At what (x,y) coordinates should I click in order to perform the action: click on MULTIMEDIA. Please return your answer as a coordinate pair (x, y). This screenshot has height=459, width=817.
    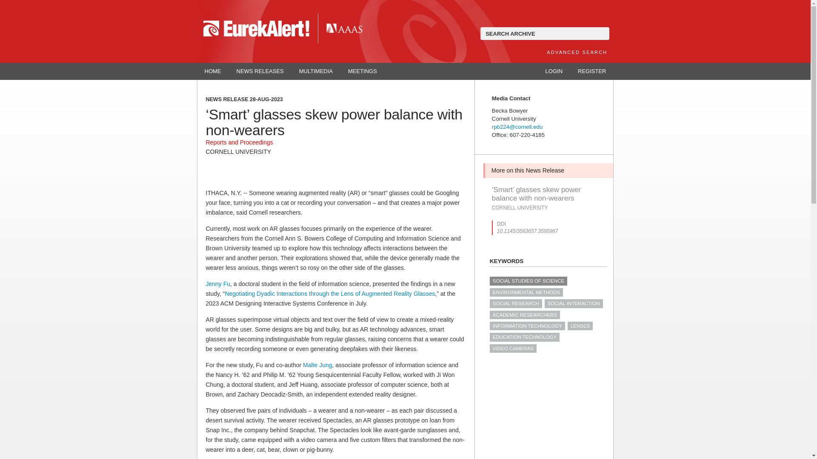
    Looking at the image, I should click on (316, 71).